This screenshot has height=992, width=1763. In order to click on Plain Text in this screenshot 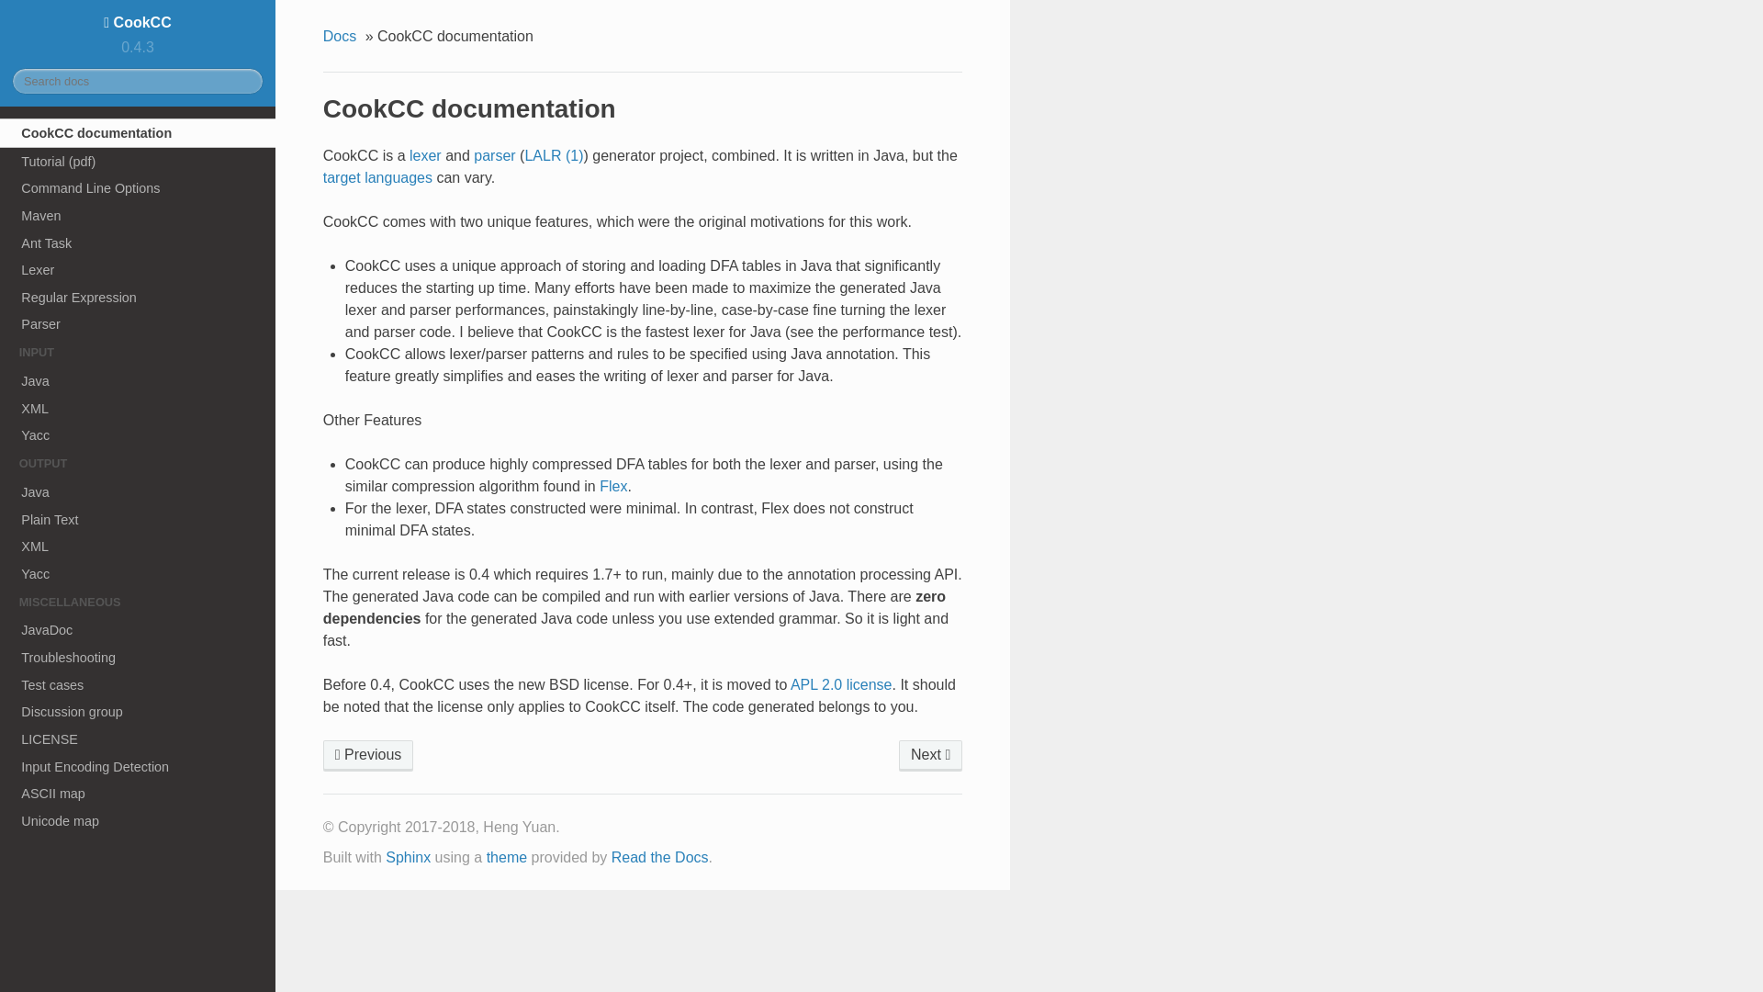, I will do `click(138, 520)`.